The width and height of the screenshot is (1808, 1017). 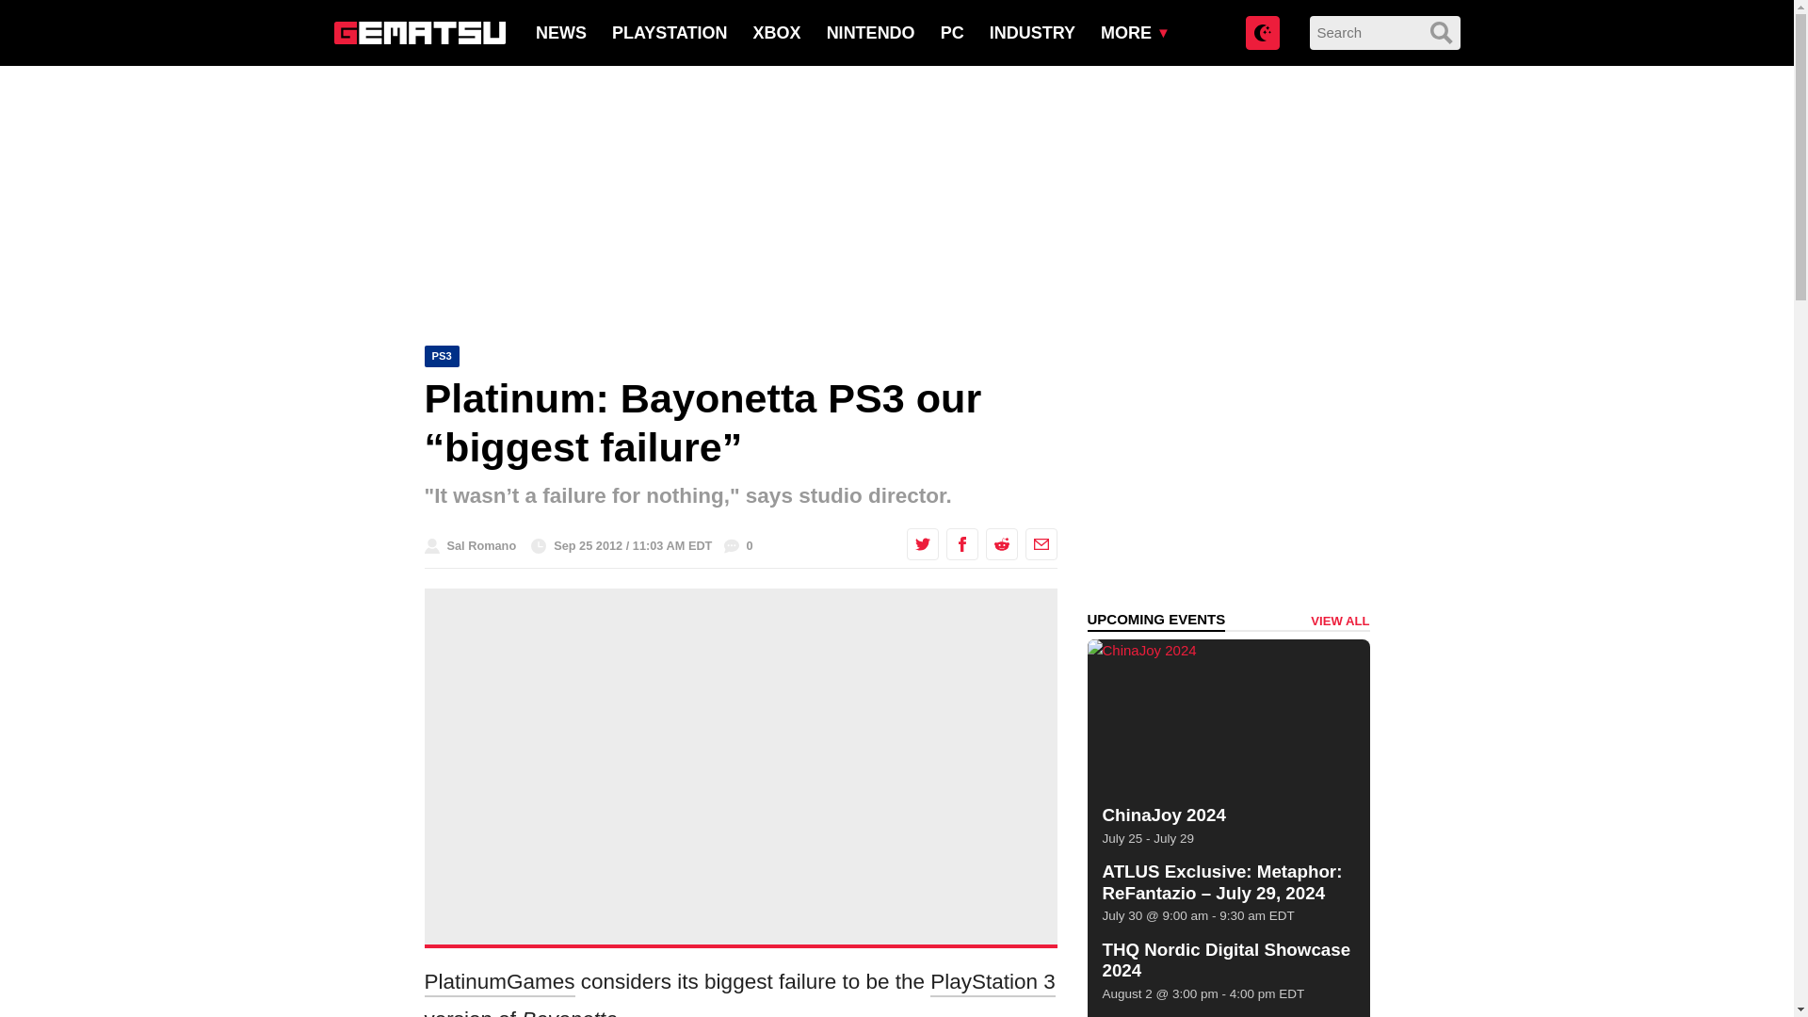 What do you see at coordinates (1126, 32) in the screenshot?
I see `MORE` at bounding box center [1126, 32].